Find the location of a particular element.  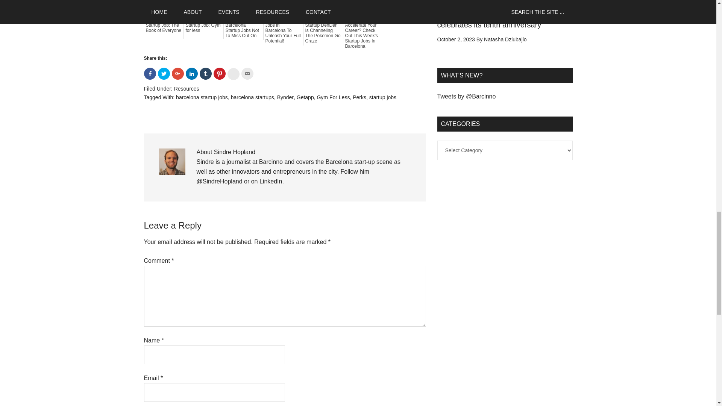

Click to email this to a friend is located at coordinates (247, 74).